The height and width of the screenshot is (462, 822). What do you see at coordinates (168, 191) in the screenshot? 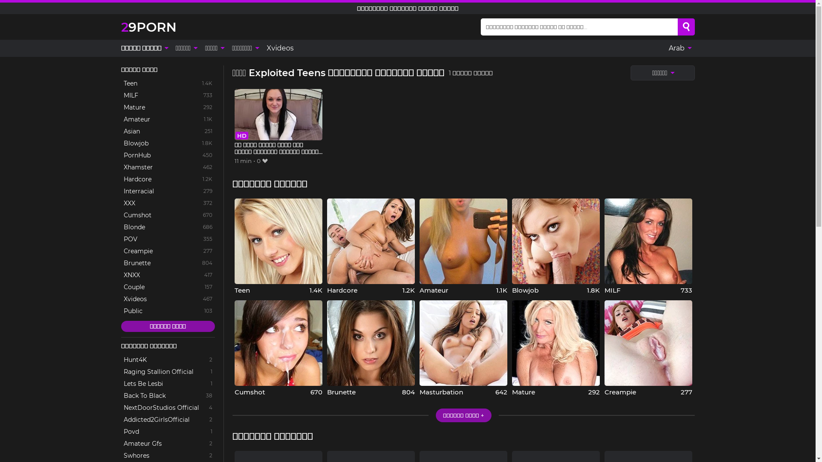
I see `Interracial` at bounding box center [168, 191].